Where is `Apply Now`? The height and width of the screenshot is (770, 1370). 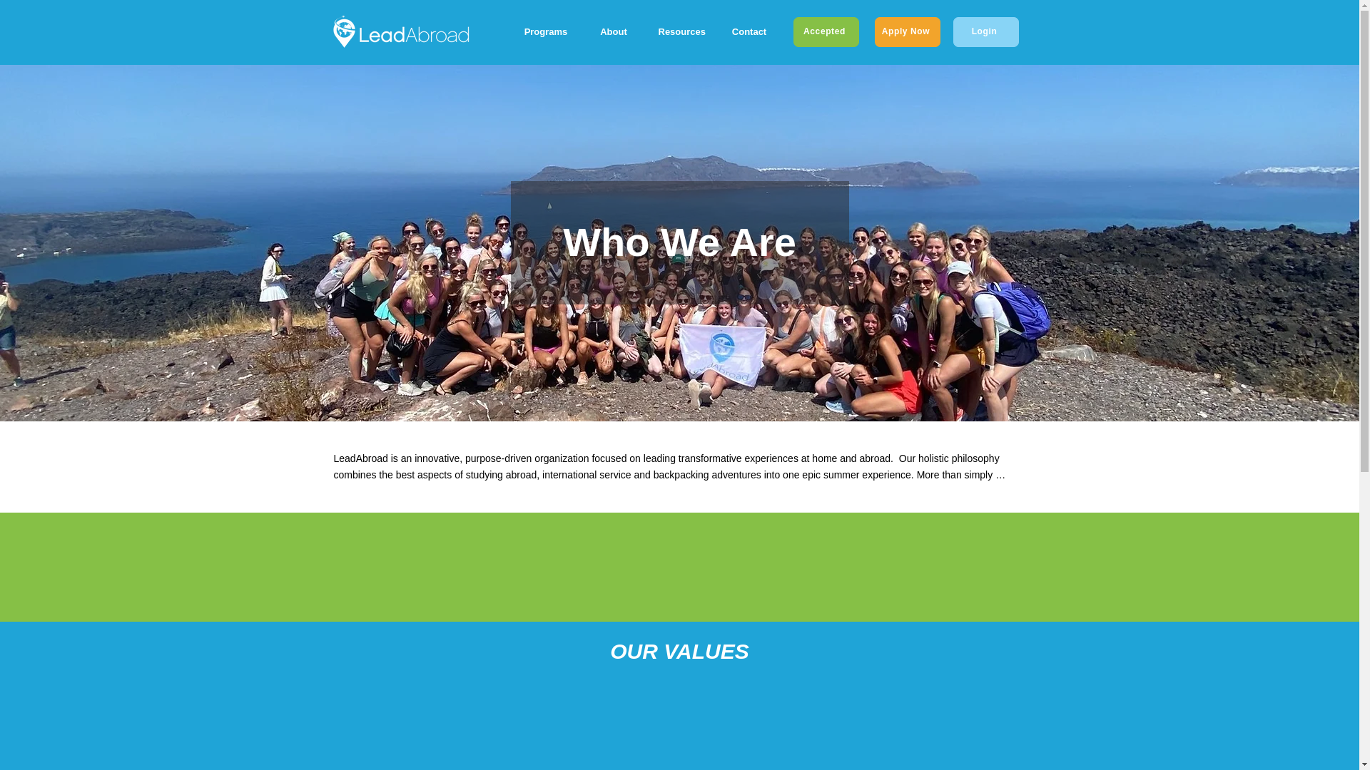 Apply Now is located at coordinates (908, 31).